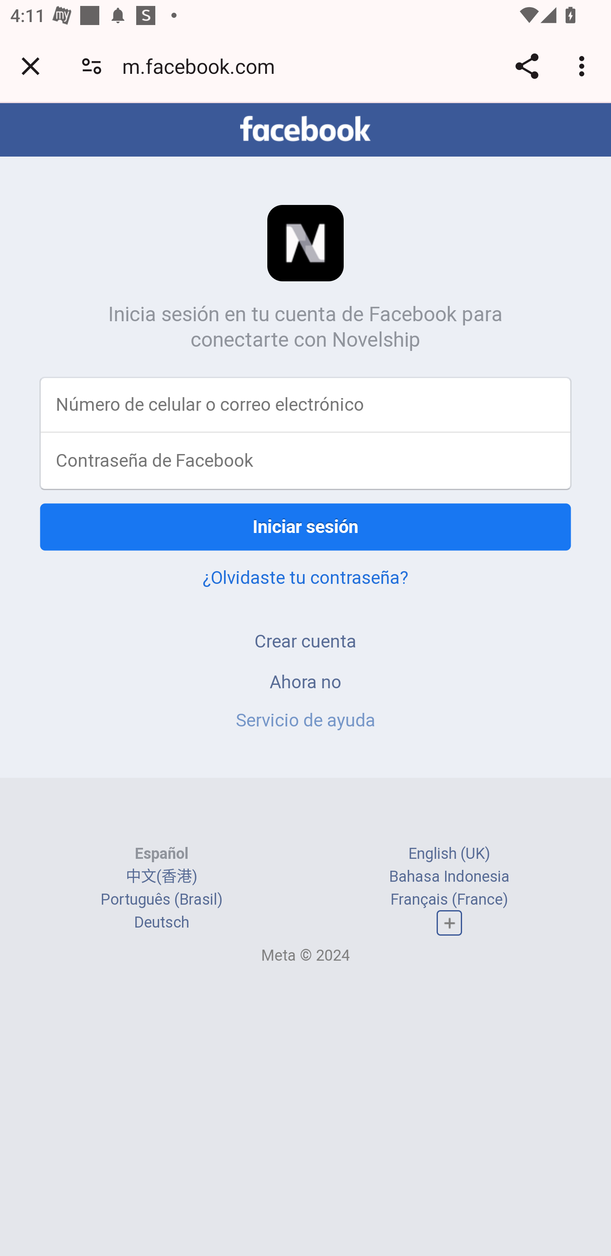 Image resolution: width=611 pixels, height=1256 pixels. Describe the element at coordinates (449, 899) in the screenshot. I see `Français (France)` at that location.